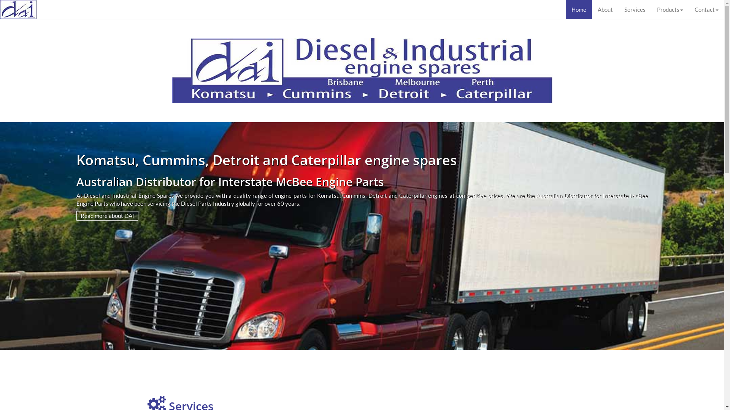 The image size is (730, 410). What do you see at coordinates (670, 9) in the screenshot?
I see `Products` at bounding box center [670, 9].